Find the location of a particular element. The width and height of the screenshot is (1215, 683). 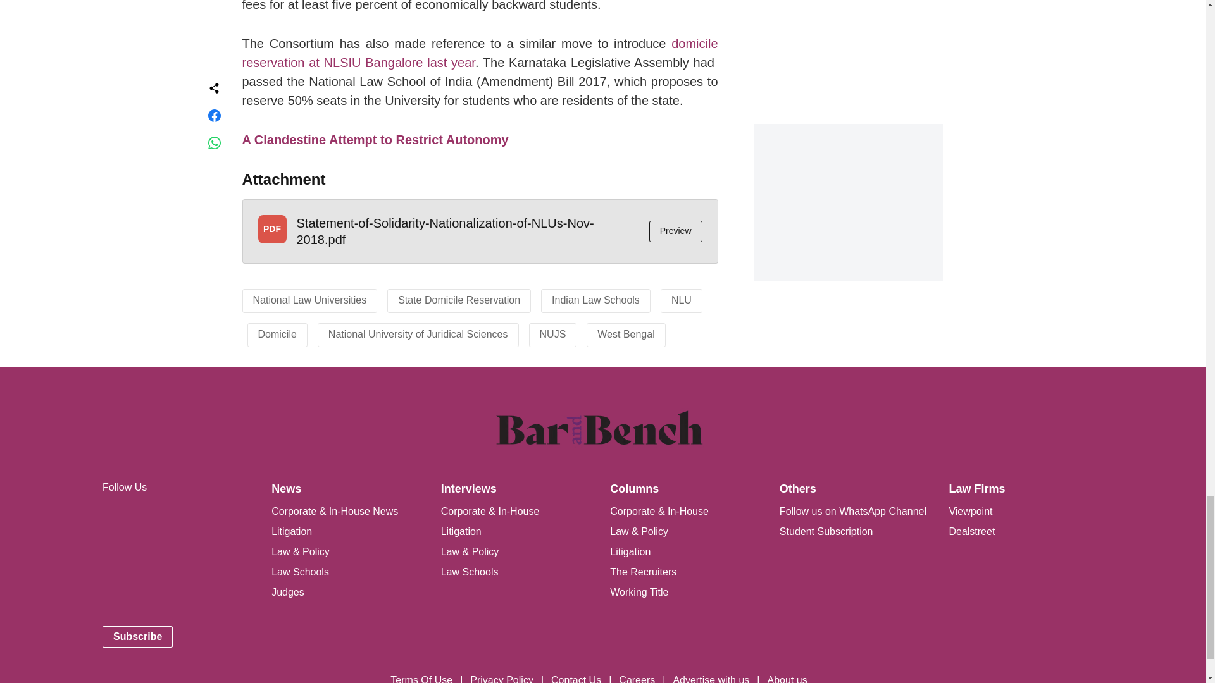

Indian Law Schools is located at coordinates (595, 300).